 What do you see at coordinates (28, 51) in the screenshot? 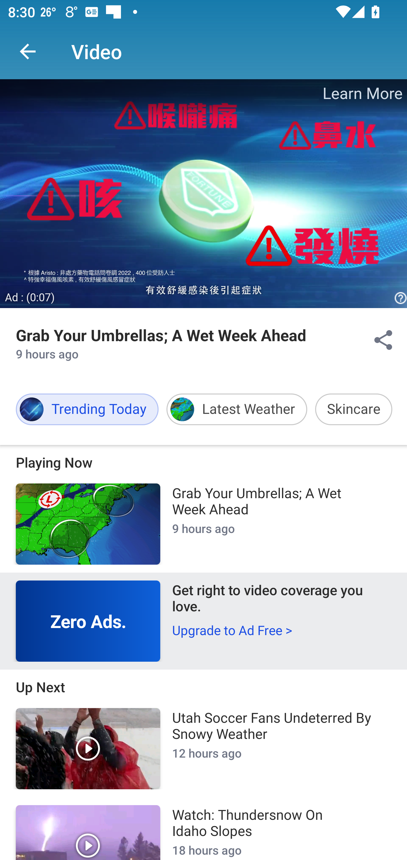
I see `Navigate up` at bounding box center [28, 51].